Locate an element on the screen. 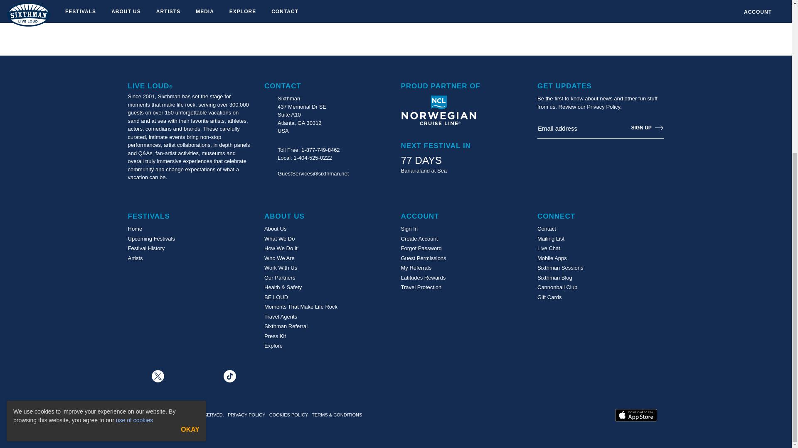 The width and height of the screenshot is (798, 448). Norwegian Cruise Line is located at coordinates (438, 110).